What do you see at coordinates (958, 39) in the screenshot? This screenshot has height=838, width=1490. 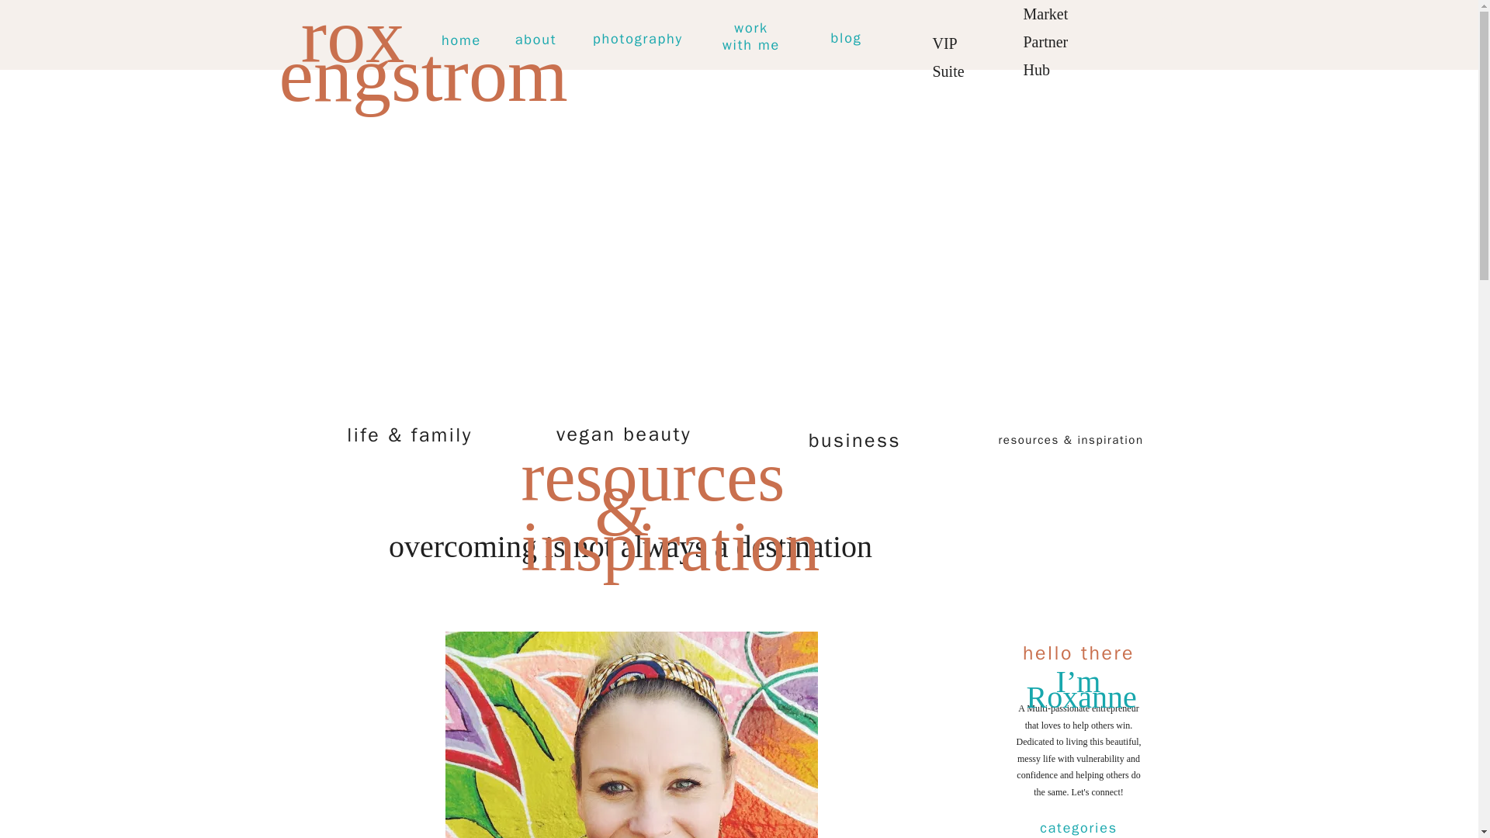 I see `VIP Suite` at bounding box center [958, 39].